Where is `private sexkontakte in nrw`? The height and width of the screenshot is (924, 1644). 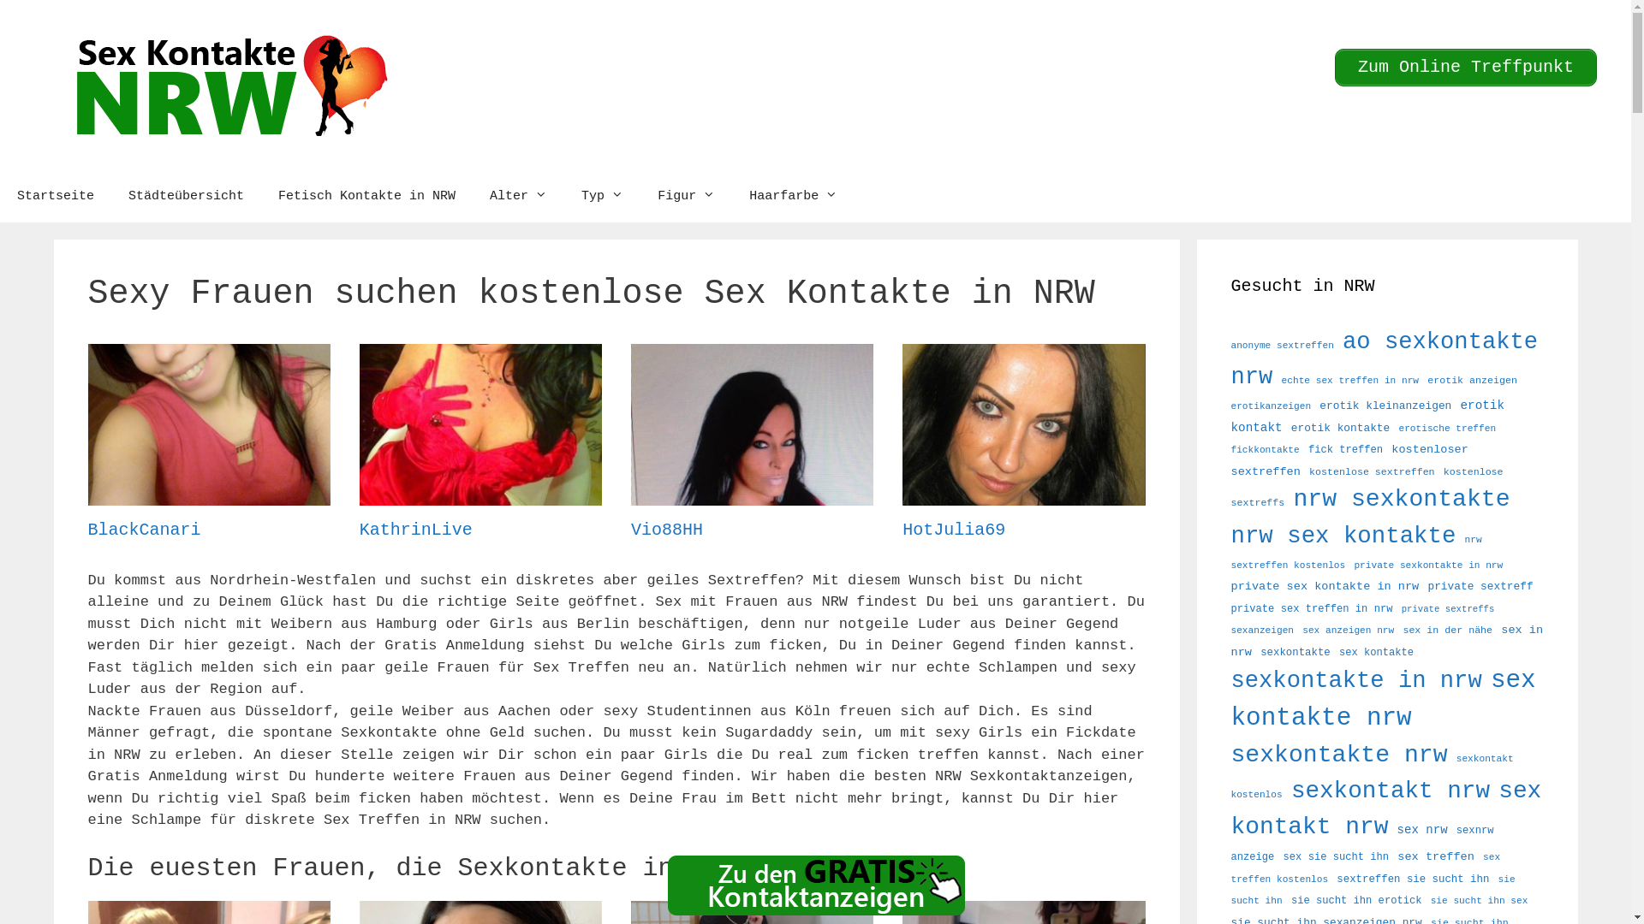
private sexkontakte in nrw is located at coordinates (1428, 566).